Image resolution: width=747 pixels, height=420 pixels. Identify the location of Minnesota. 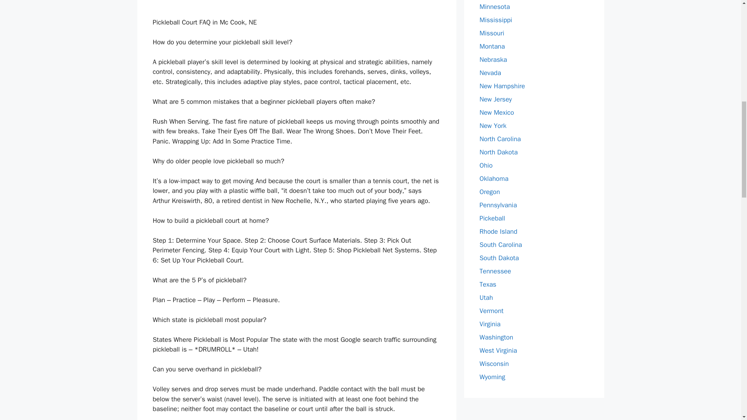
(494, 7).